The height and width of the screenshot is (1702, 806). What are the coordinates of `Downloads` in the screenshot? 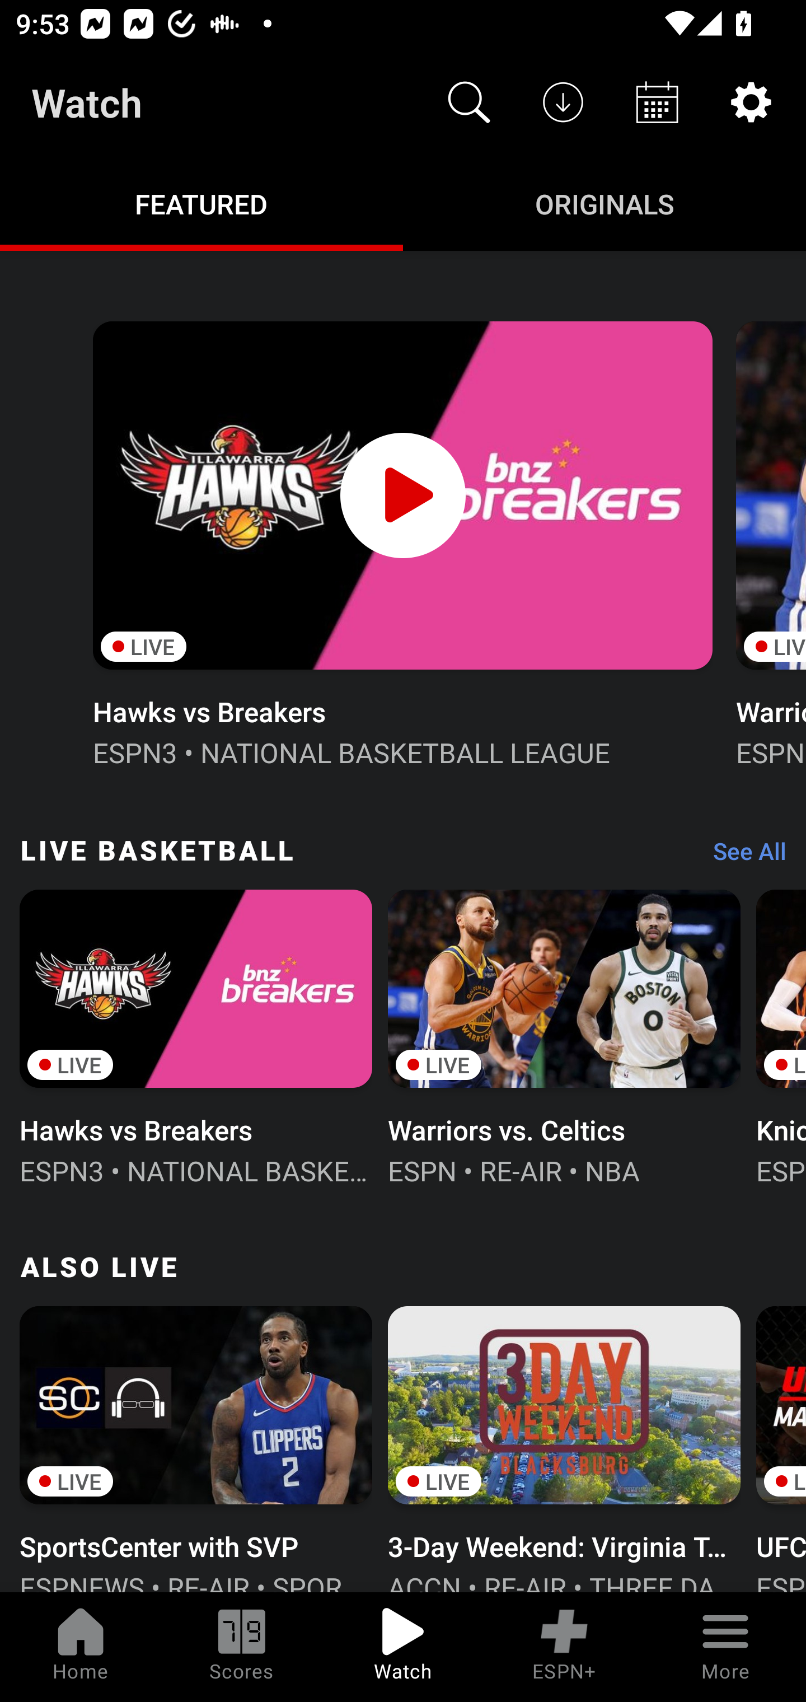 It's located at (563, 102).